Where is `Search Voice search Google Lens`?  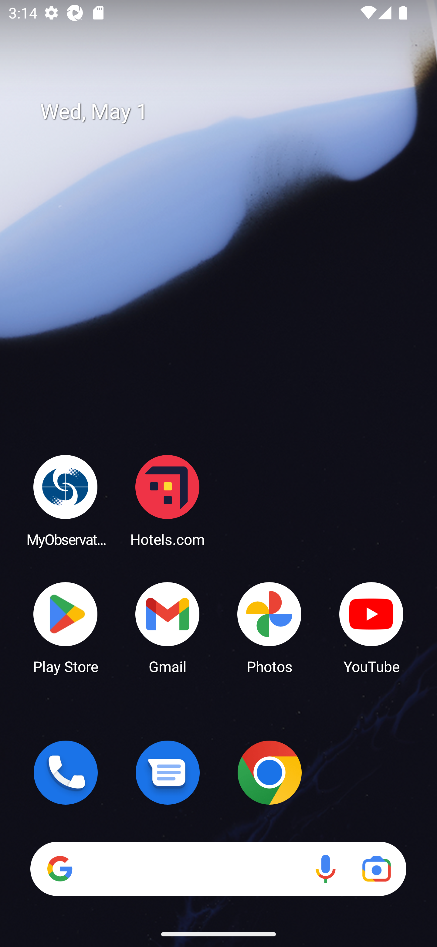 Search Voice search Google Lens is located at coordinates (218, 869).